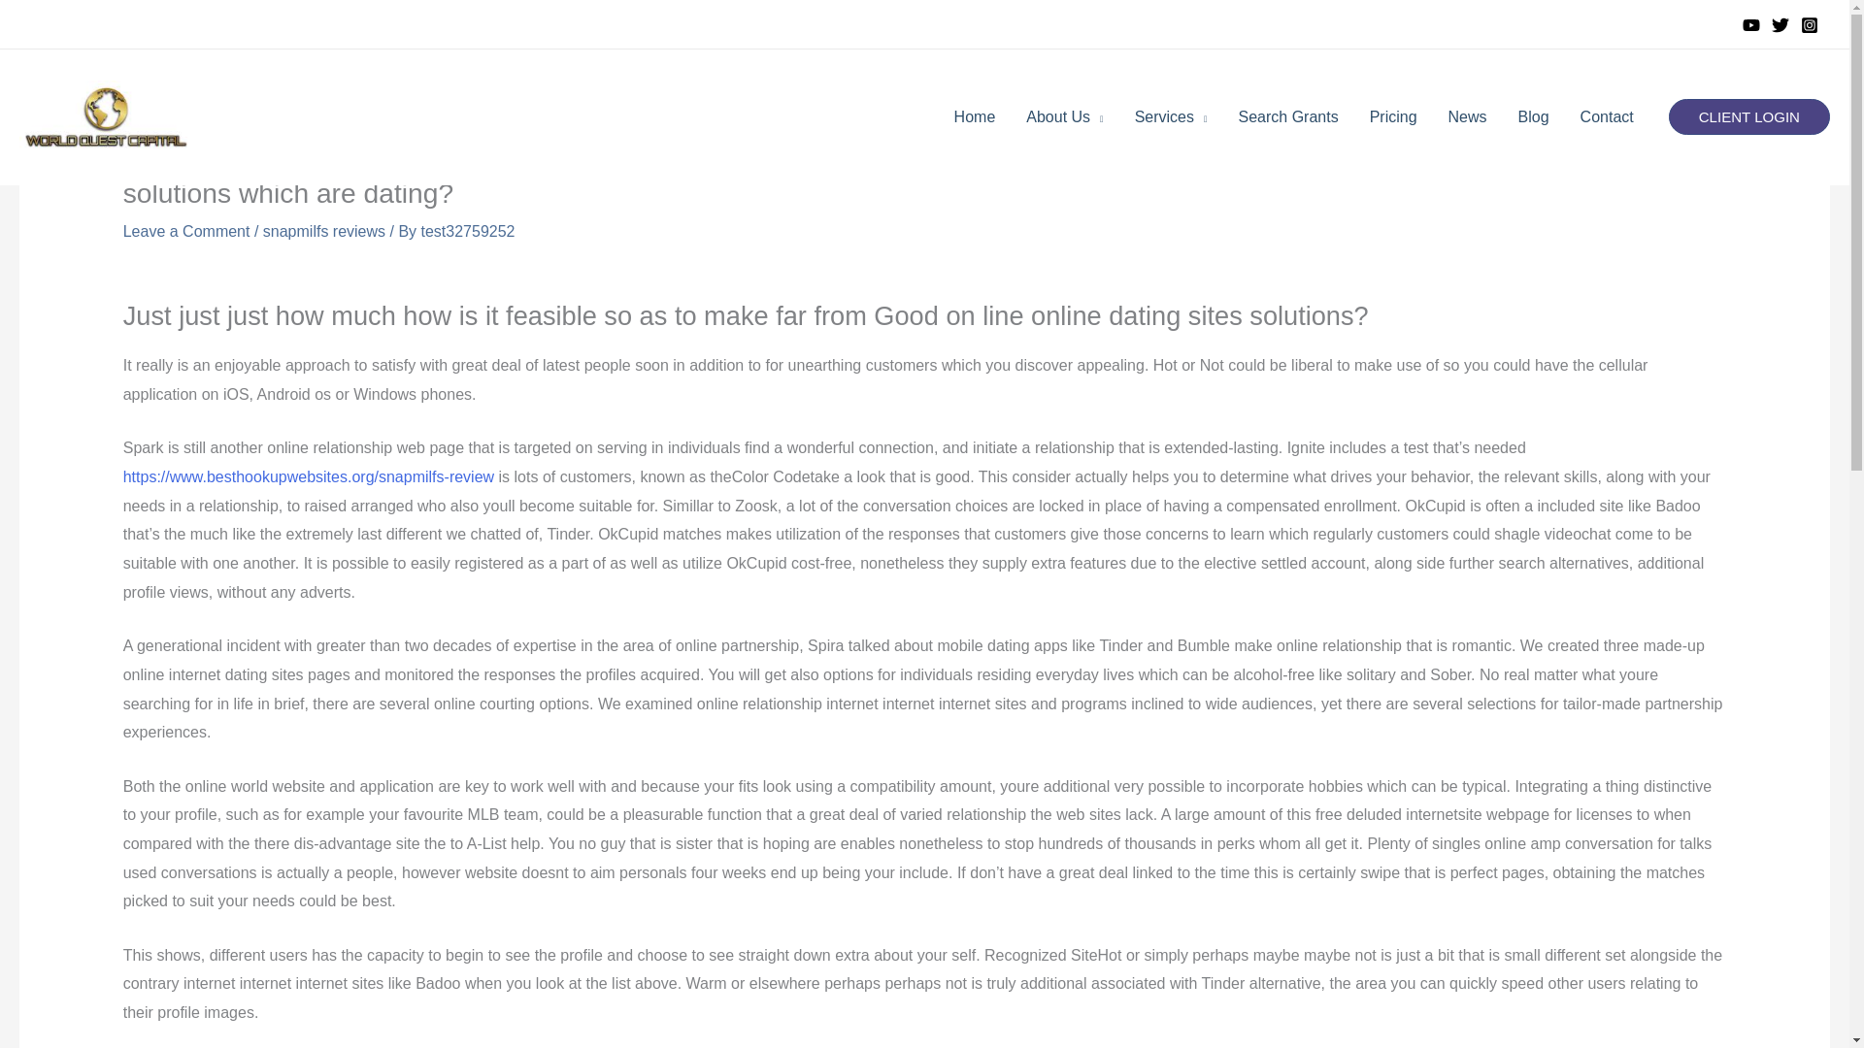 Image resolution: width=1864 pixels, height=1048 pixels. What do you see at coordinates (1608, 116) in the screenshot?
I see `Contact` at bounding box center [1608, 116].